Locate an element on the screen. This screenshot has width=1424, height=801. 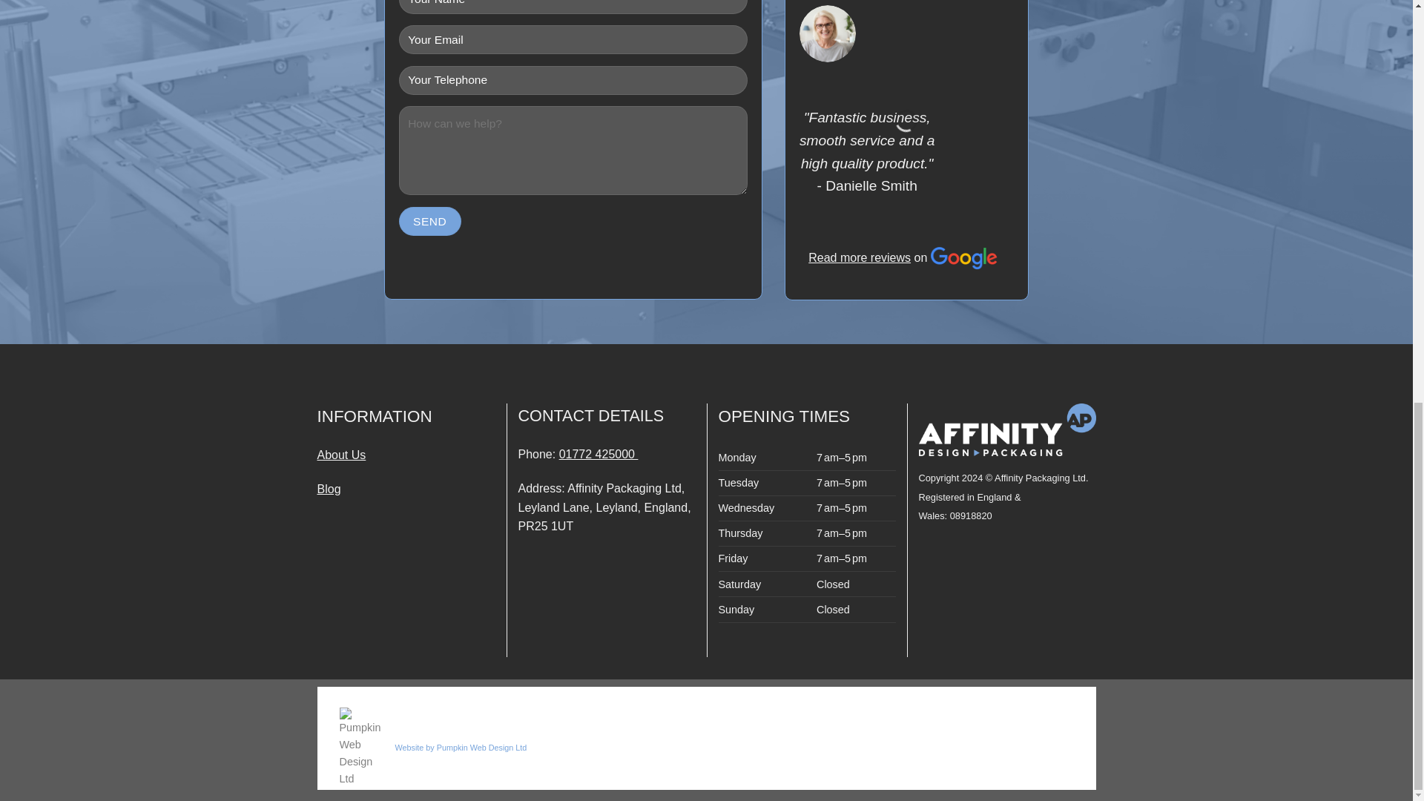
Website by Pumpkin Web Design Ltd is located at coordinates (460, 748).